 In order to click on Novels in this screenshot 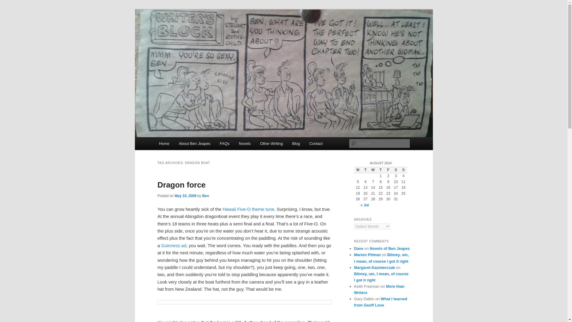, I will do `click(244, 144)`.